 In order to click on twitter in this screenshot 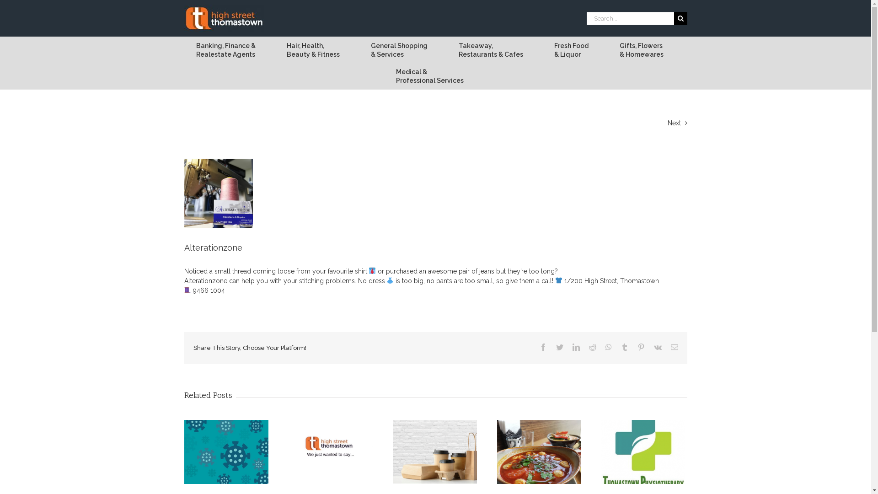, I will do `click(560, 347)`.